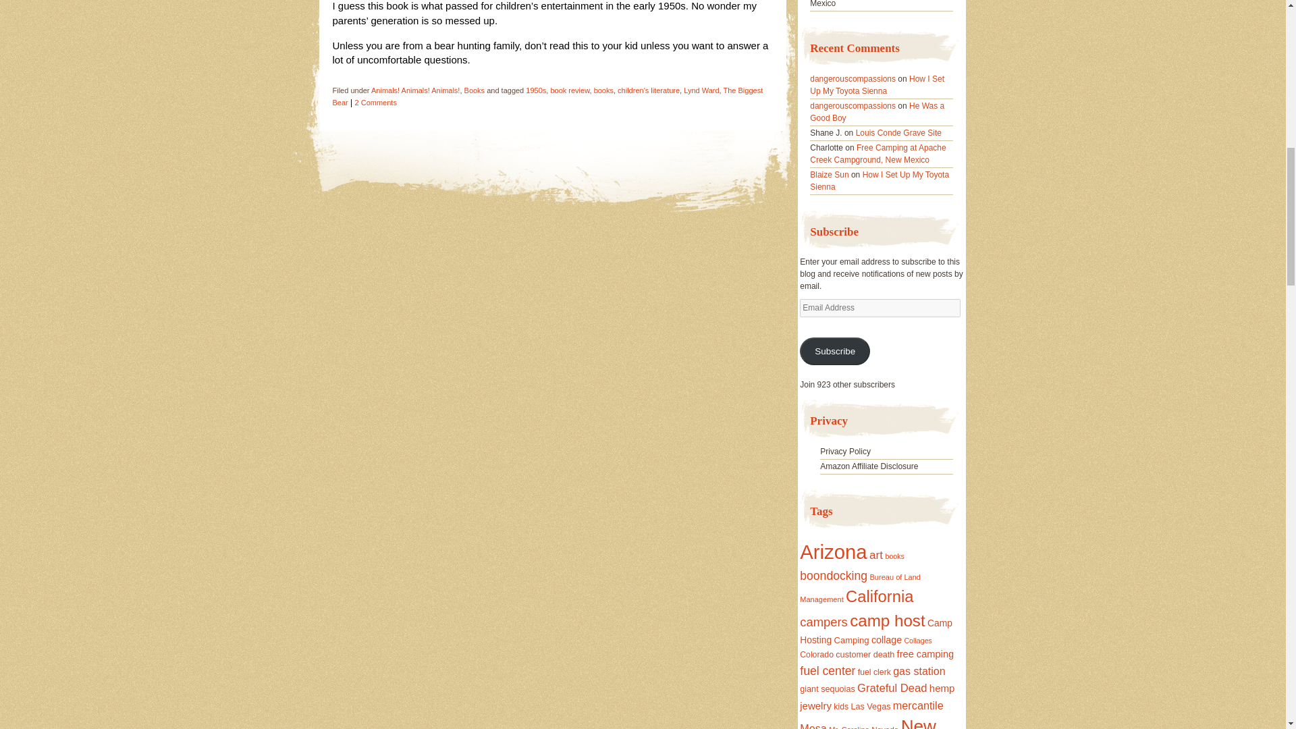 The image size is (1296, 729). Describe the element at coordinates (474, 90) in the screenshot. I see `Books` at that location.